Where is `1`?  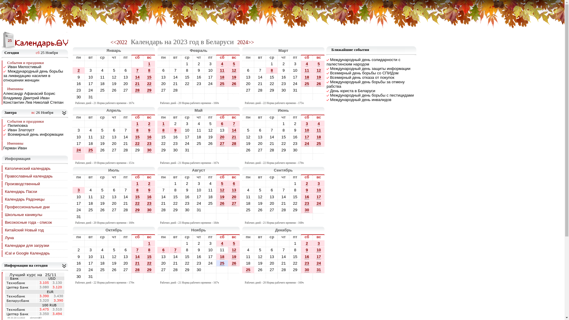 1 is located at coordinates (187, 64).